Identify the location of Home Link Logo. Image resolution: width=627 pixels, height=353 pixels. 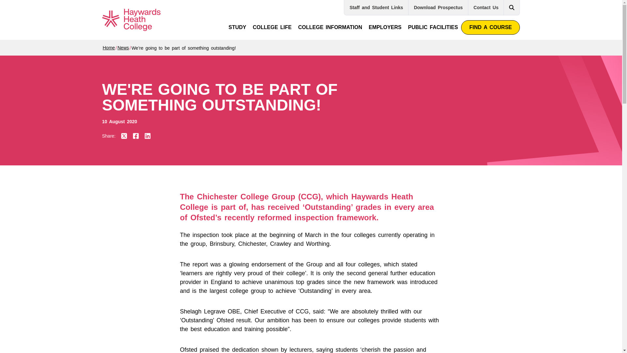
(135, 20).